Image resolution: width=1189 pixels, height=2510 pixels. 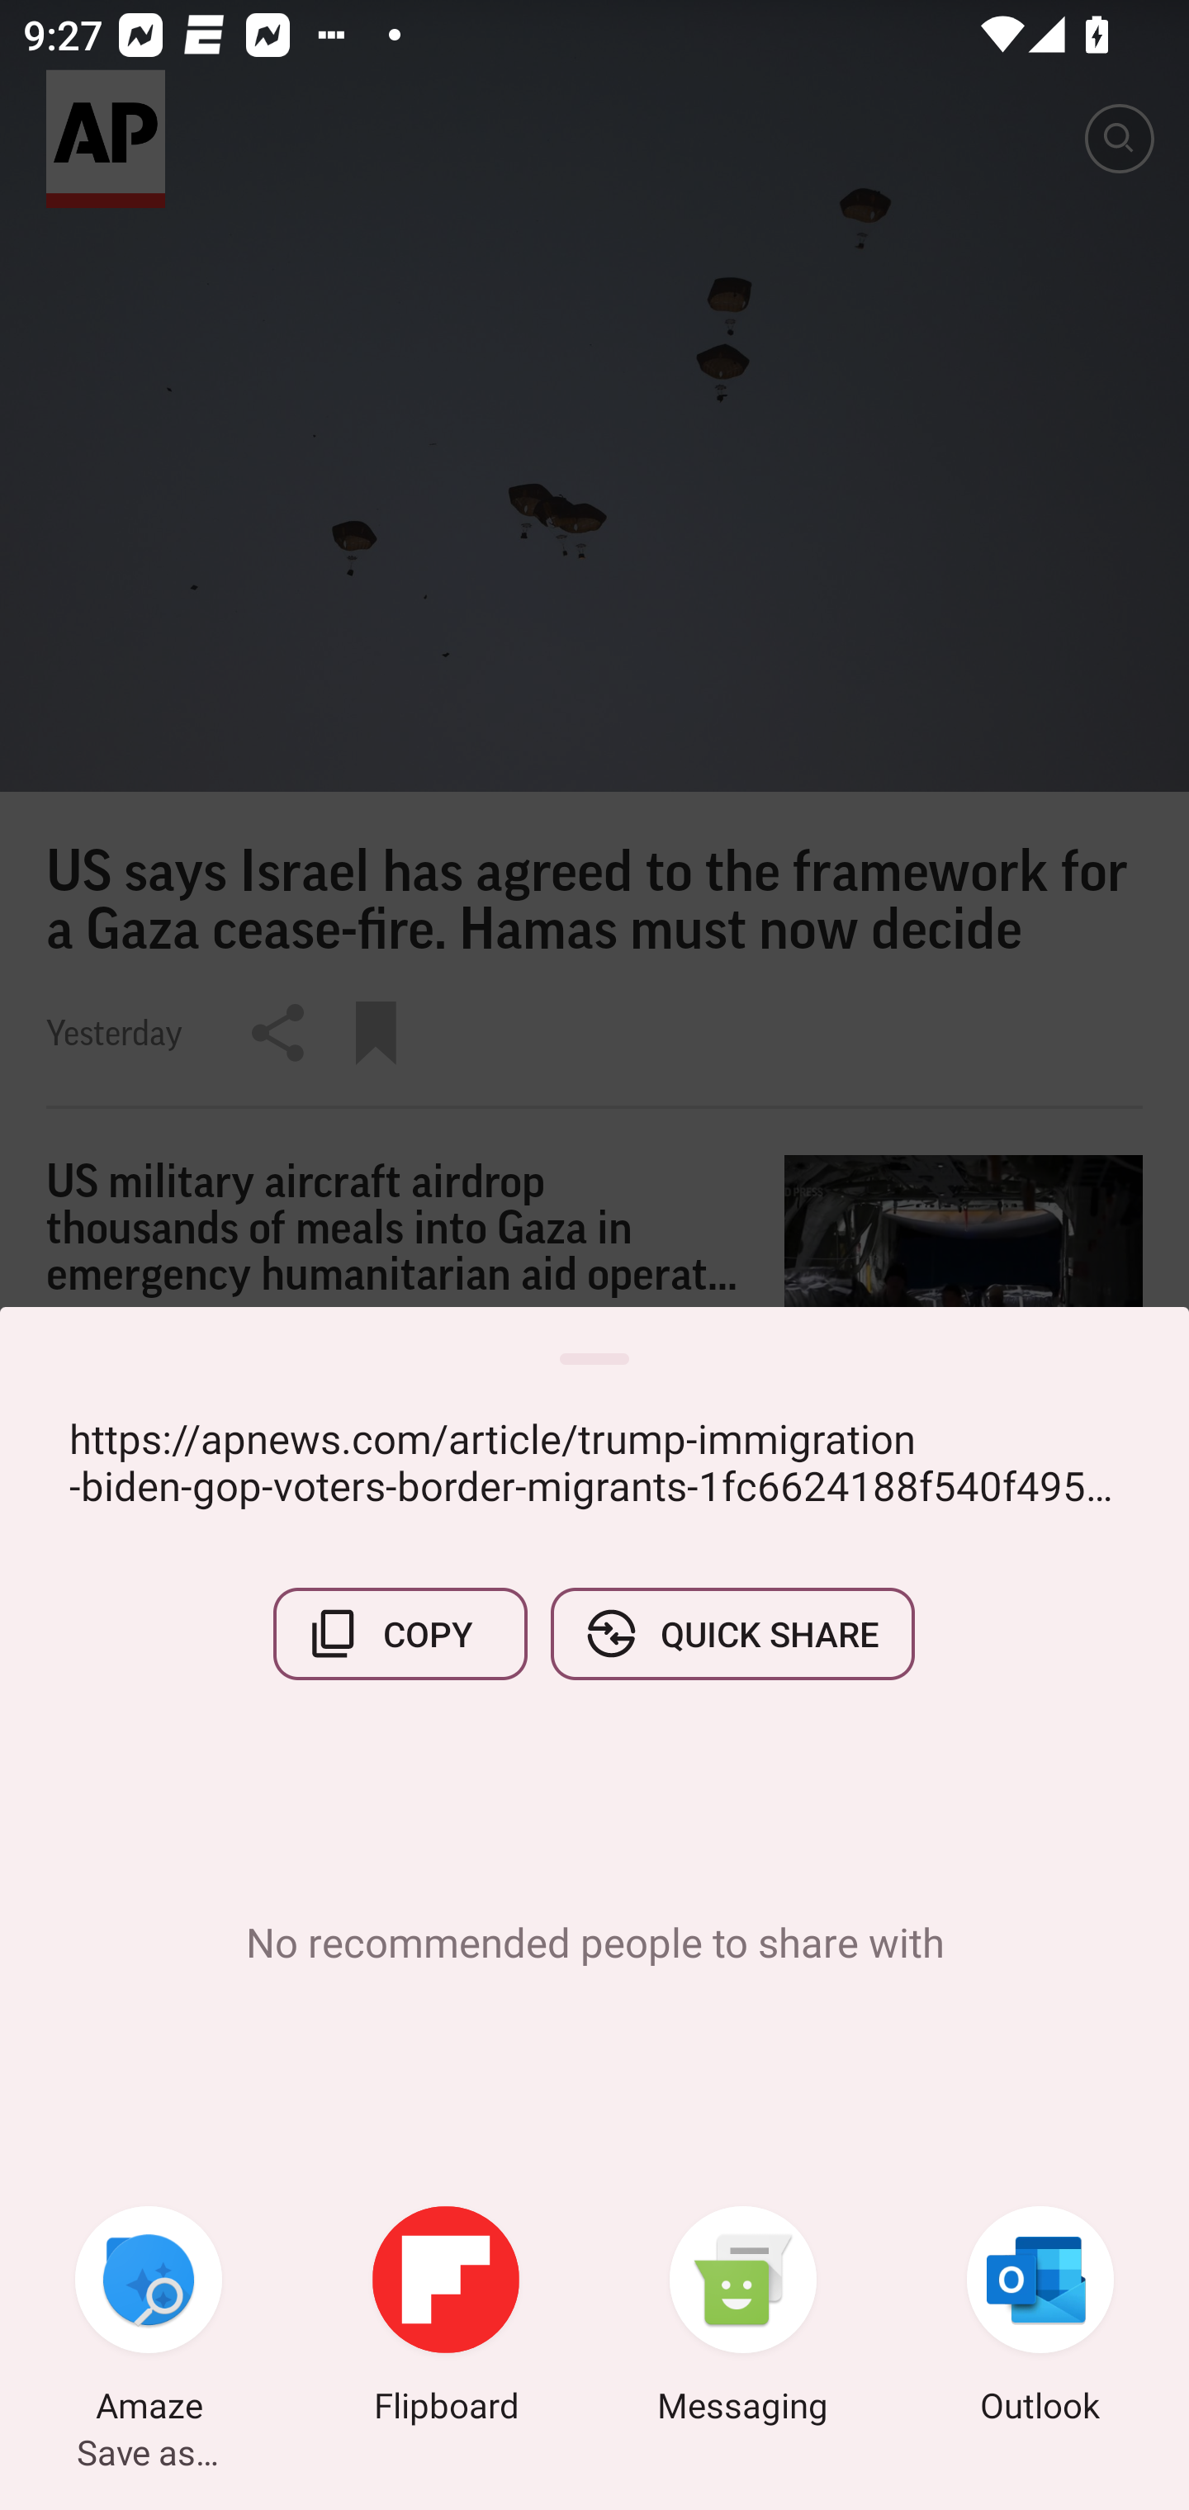 What do you see at coordinates (743, 2318) in the screenshot?
I see `Messaging` at bounding box center [743, 2318].